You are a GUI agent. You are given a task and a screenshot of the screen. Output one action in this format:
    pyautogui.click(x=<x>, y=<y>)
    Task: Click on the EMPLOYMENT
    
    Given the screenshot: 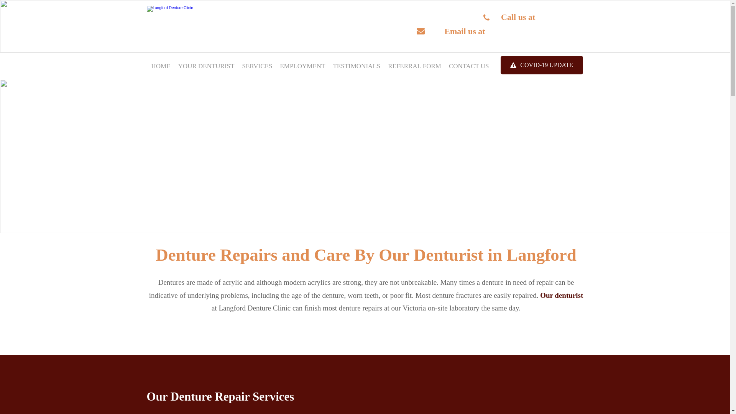 What is the action you would take?
    pyautogui.click(x=302, y=66)
    